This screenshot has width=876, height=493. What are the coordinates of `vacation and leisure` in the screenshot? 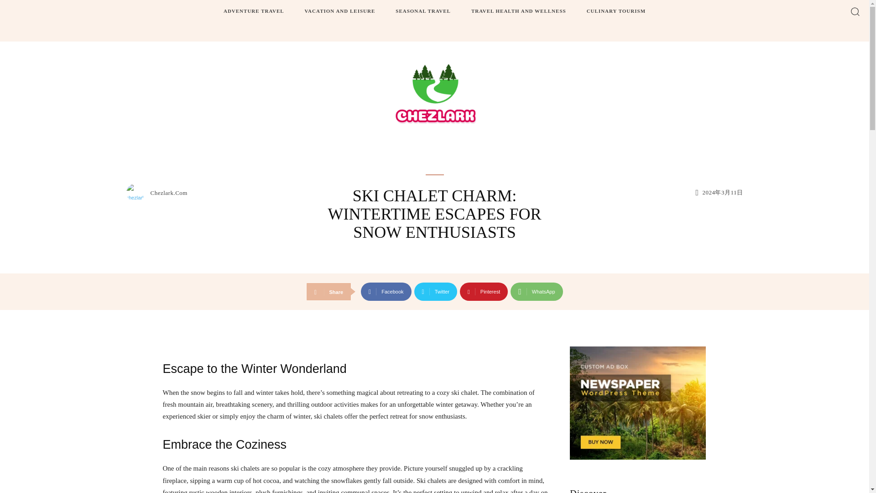 It's located at (434, 162).